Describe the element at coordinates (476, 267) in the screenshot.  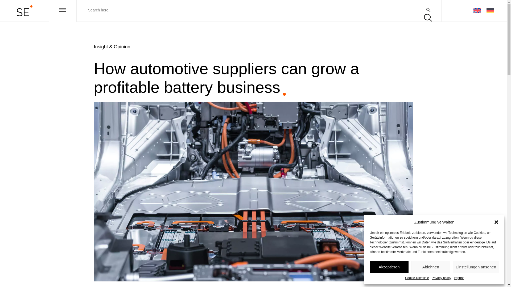
I see `Einstellungen ansehen` at that location.